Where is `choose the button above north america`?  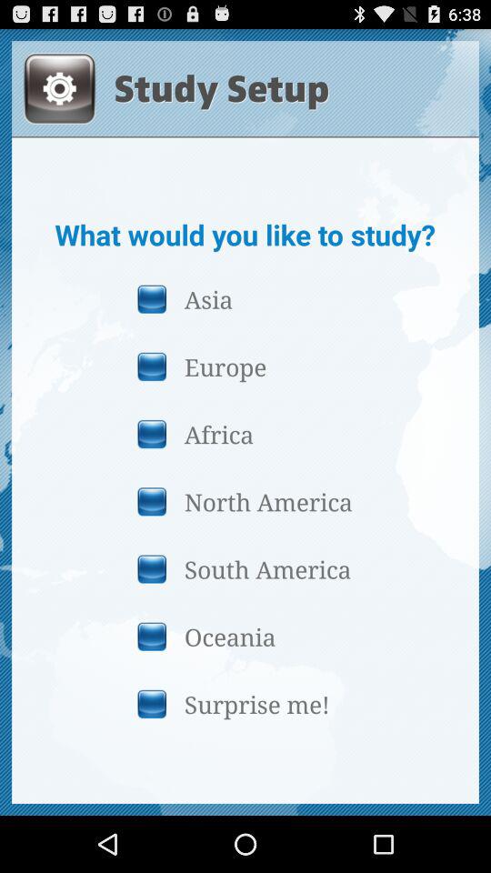 choose the button above north america is located at coordinates (245, 434).